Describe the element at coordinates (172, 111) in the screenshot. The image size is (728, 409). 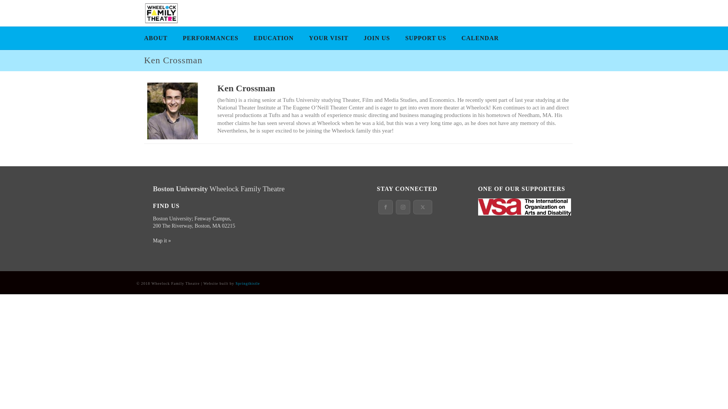
I see `headshot-kenneth-crossman` at that location.